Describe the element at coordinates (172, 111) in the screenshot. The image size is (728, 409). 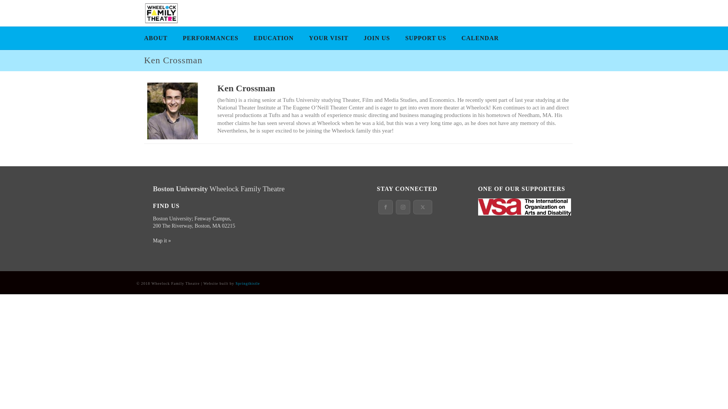
I see `headshot-kenneth-crossman` at that location.